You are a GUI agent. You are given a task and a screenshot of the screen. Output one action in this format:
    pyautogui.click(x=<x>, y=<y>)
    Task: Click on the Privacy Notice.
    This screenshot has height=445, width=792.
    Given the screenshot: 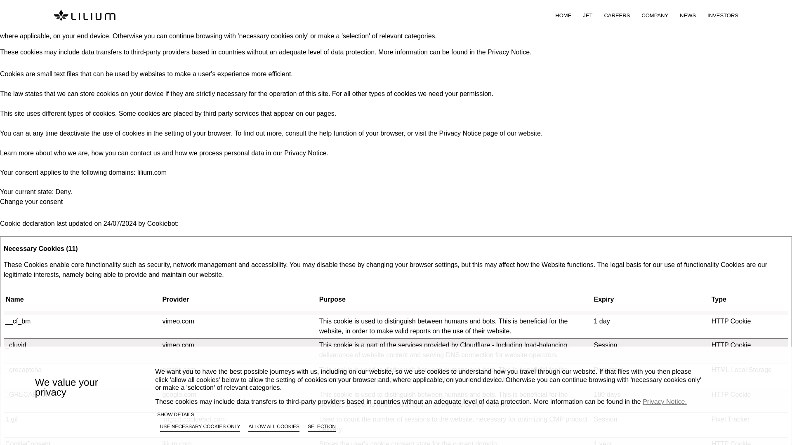 What is the action you would take?
    pyautogui.click(x=664, y=401)
    